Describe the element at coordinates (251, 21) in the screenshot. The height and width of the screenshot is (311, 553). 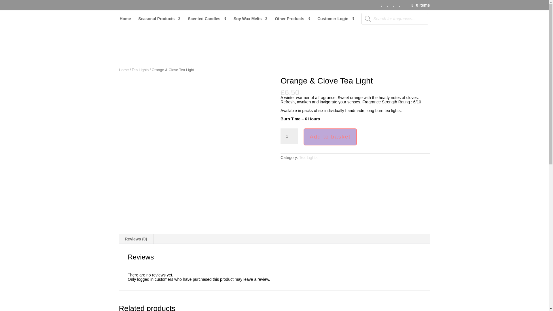
I see `Soy Wax Melts` at that location.